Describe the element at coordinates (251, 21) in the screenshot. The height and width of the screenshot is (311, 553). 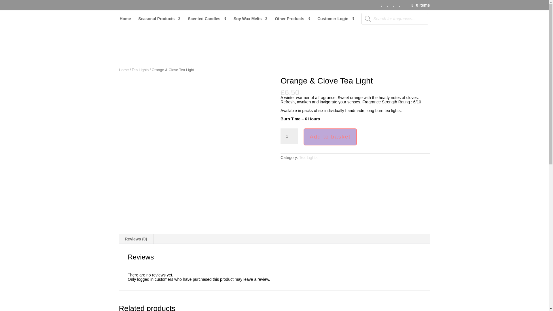
I see `Soy Wax Melts` at that location.